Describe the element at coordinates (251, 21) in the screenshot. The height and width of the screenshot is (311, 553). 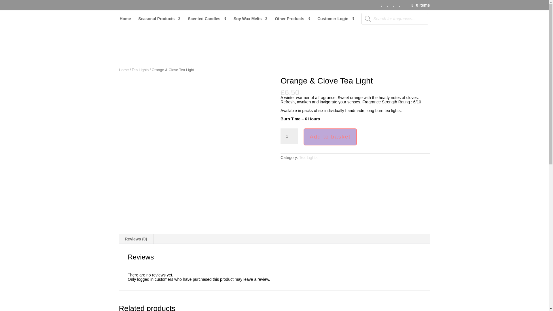
I see `Soy Wax Melts` at that location.